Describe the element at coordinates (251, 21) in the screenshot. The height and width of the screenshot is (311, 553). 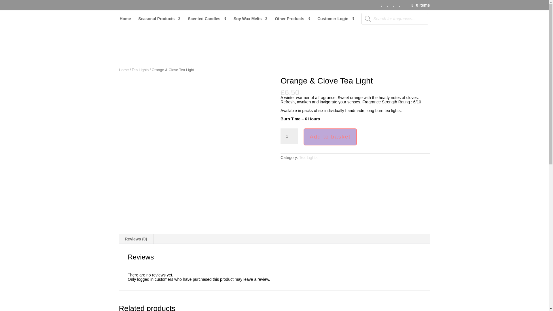
I see `Soy Wax Melts` at that location.